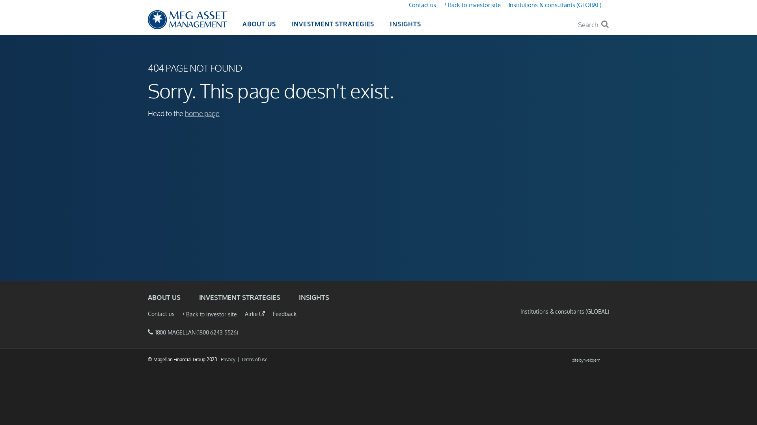 Image resolution: width=757 pixels, height=425 pixels. I want to click on INVESTMENT STRATEGIES, so click(333, 25).